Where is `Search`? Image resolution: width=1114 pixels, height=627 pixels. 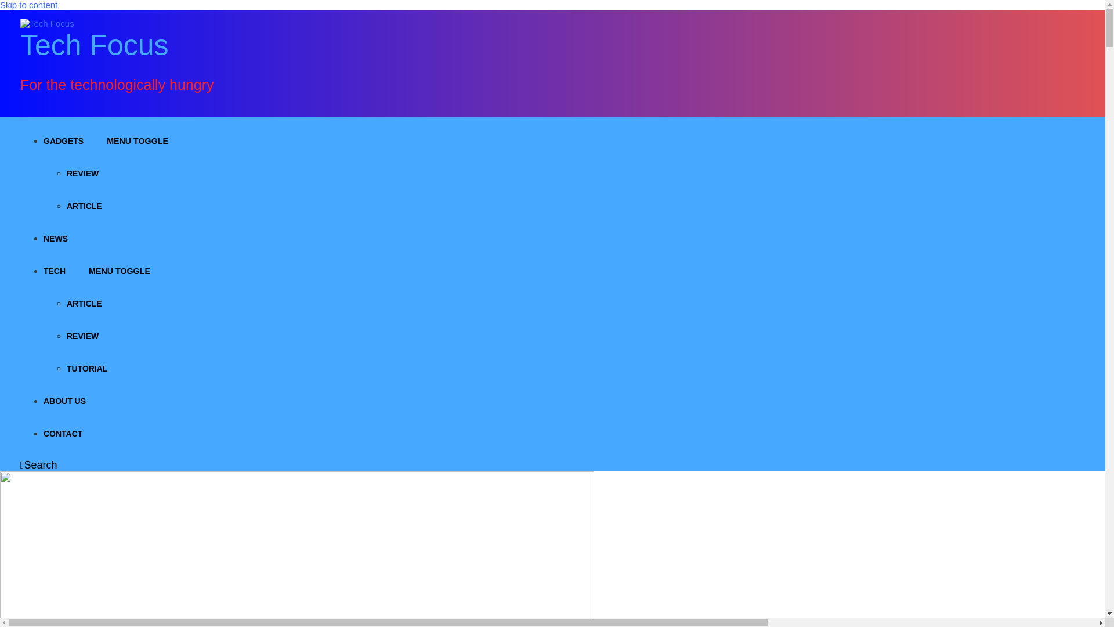
Search is located at coordinates (38, 465).